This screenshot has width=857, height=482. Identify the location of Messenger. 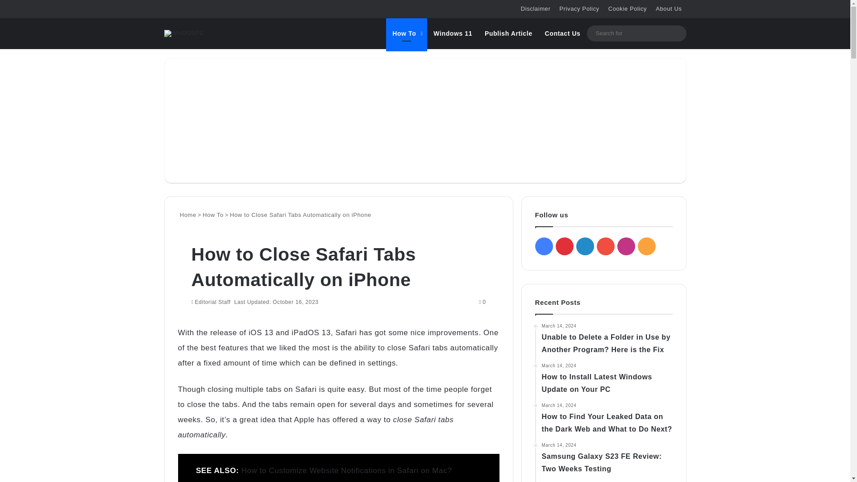
(186, 320).